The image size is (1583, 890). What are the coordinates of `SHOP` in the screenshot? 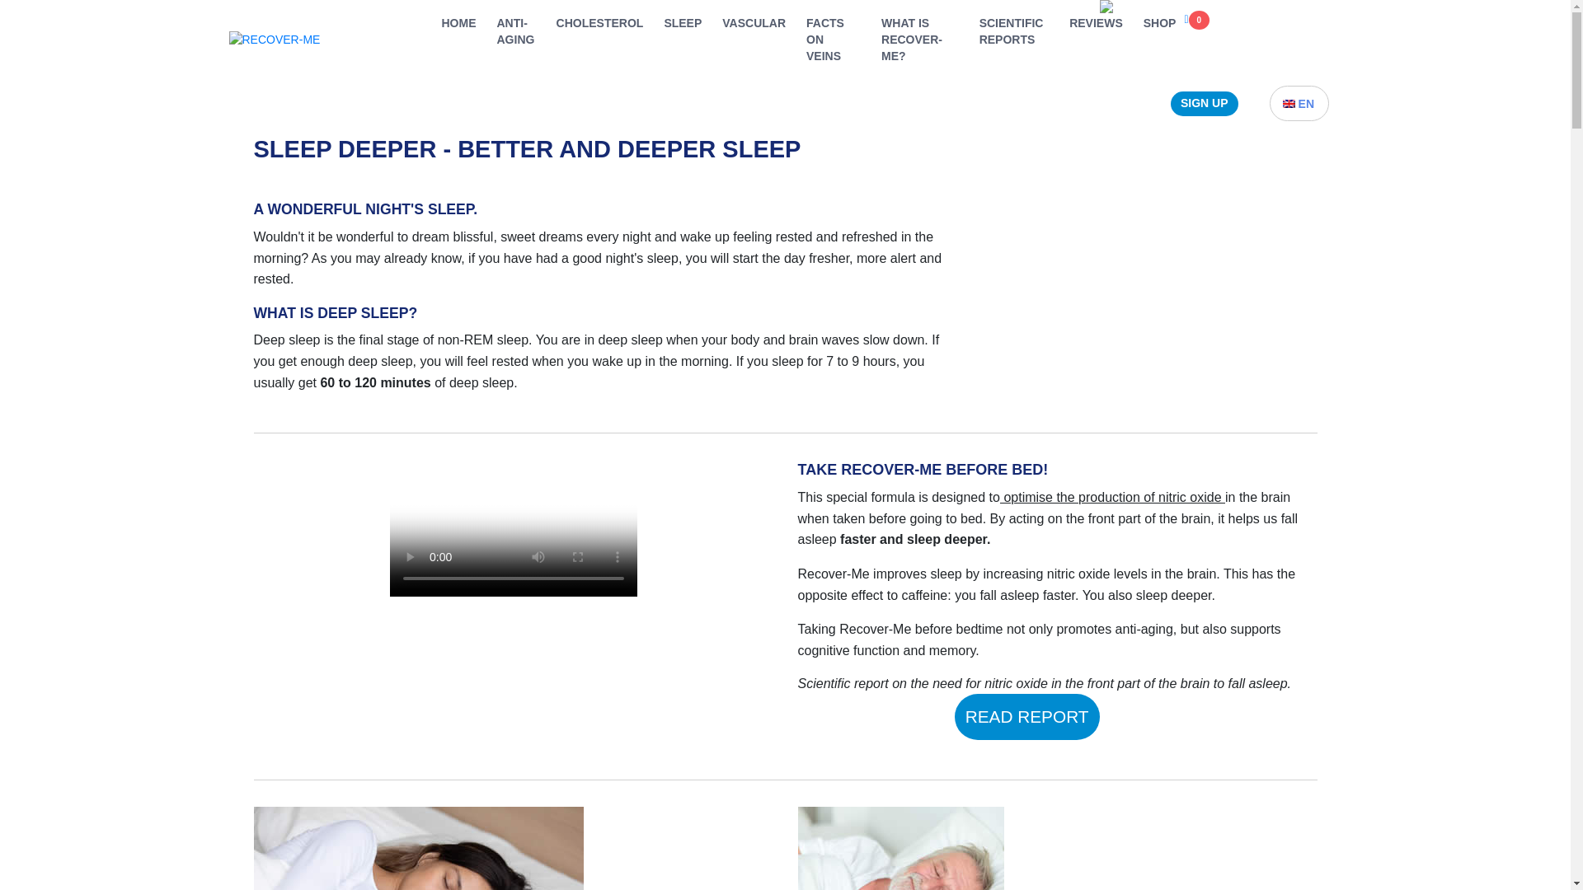 It's located at (1159, 23).